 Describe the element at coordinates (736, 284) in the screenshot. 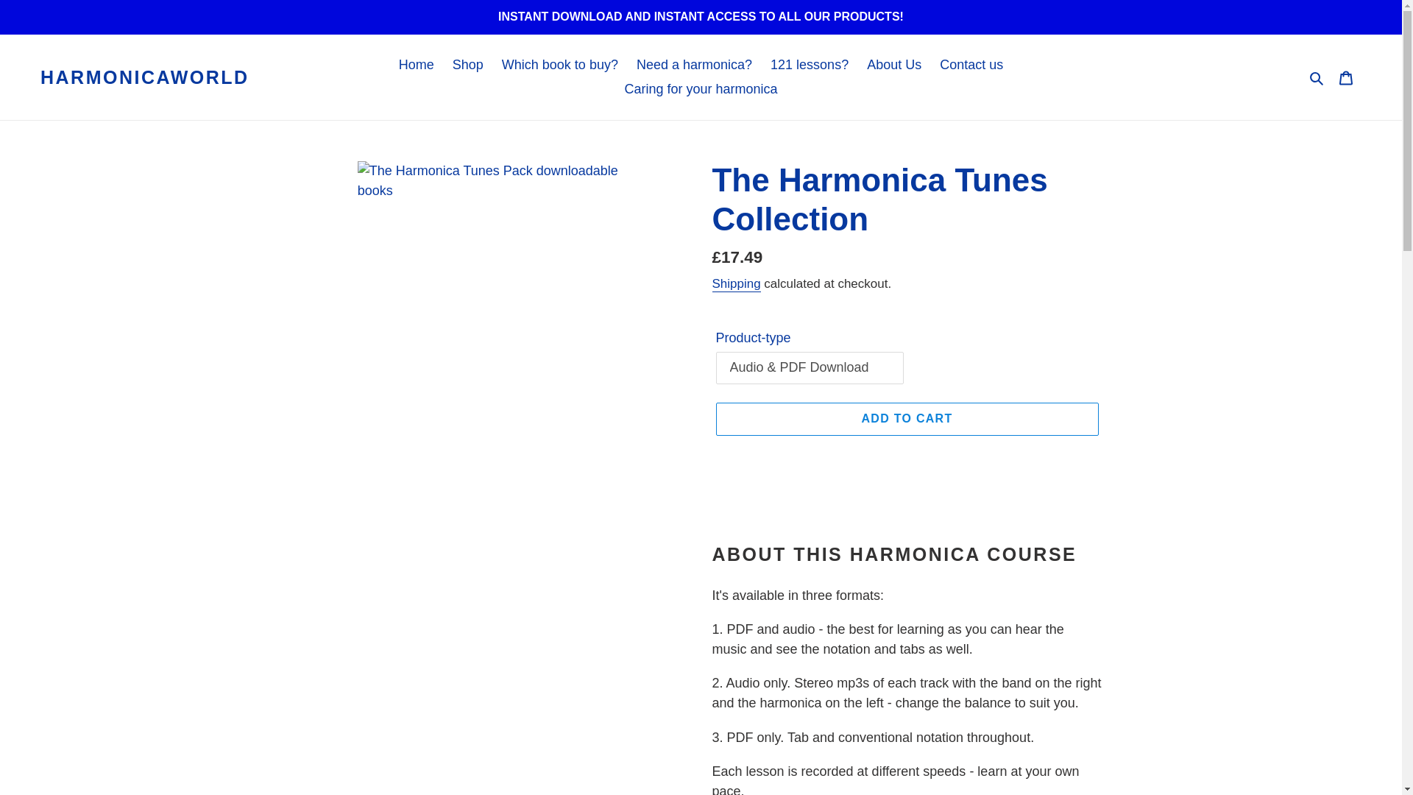

I see `Shipping` at that location.